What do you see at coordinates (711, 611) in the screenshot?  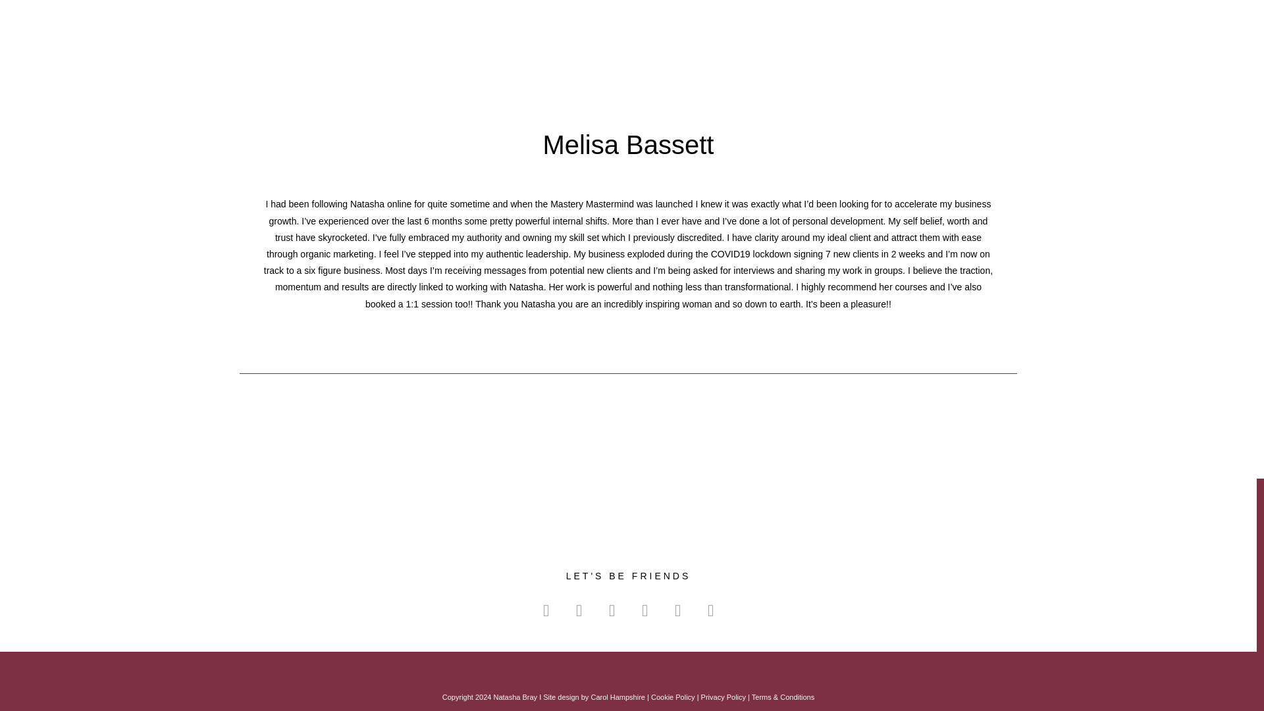 I see `Find Natasha on LinkedIn` at bounding box center [711, 611].